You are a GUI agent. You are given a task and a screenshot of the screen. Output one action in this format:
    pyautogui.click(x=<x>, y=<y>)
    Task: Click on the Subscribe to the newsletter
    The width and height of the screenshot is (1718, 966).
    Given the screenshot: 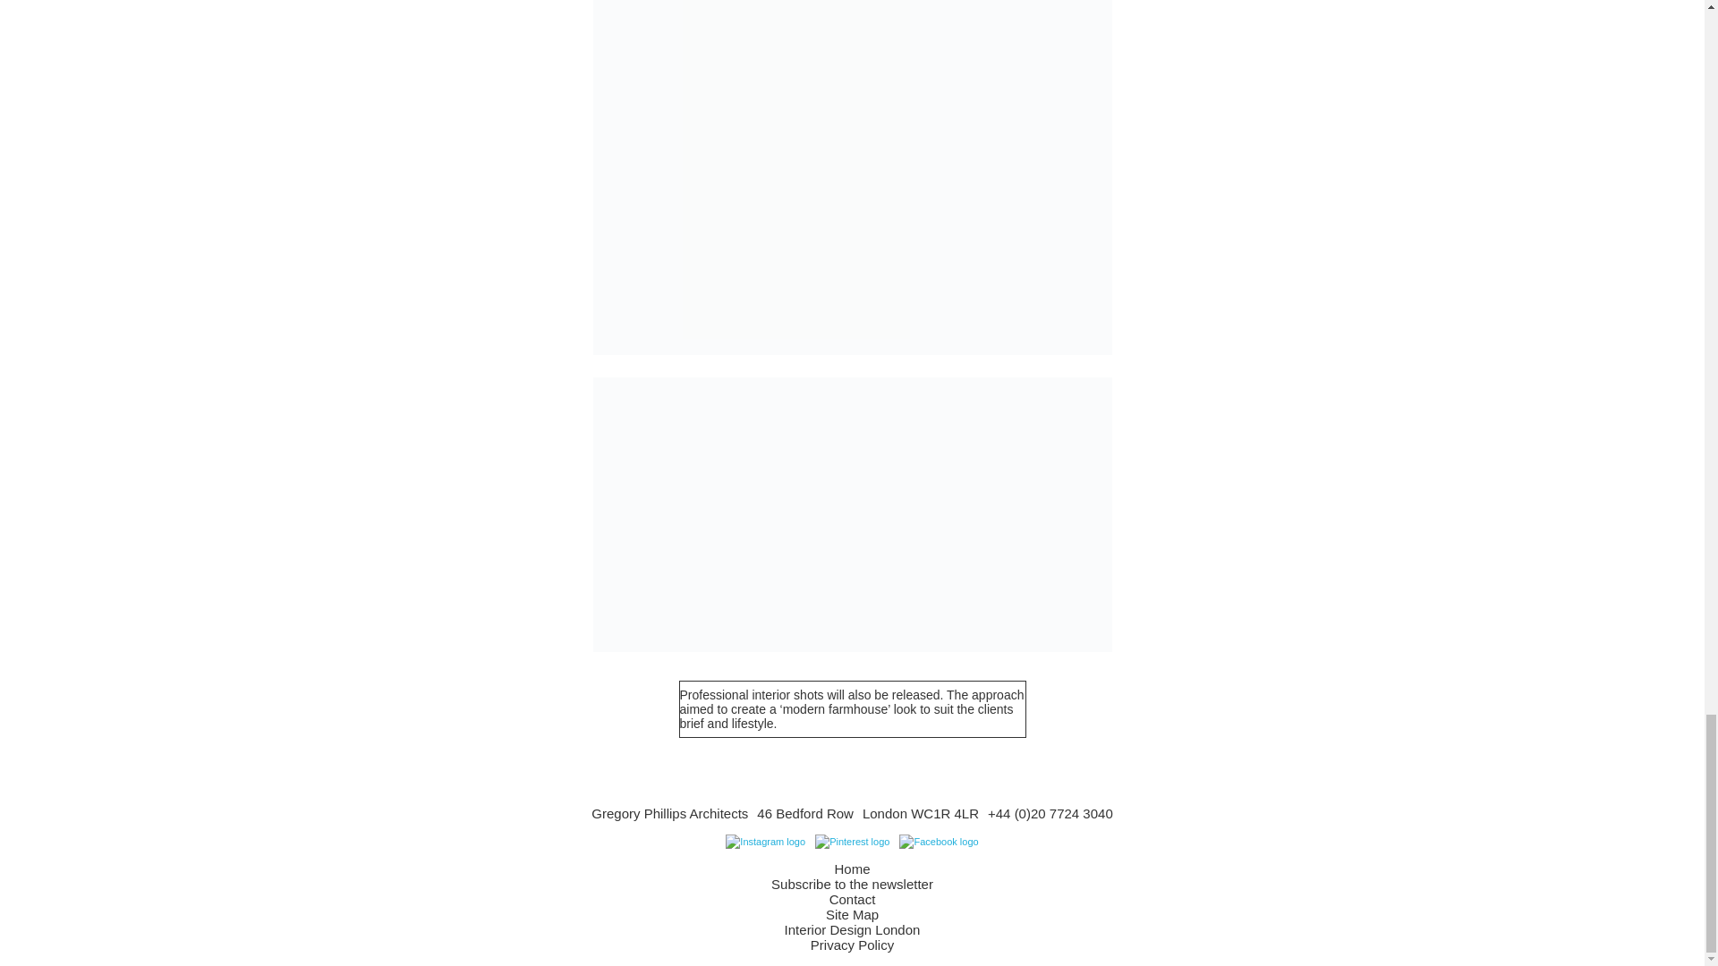 What is the action you would take?
    pyautogui.click(x=852, y=884)
    